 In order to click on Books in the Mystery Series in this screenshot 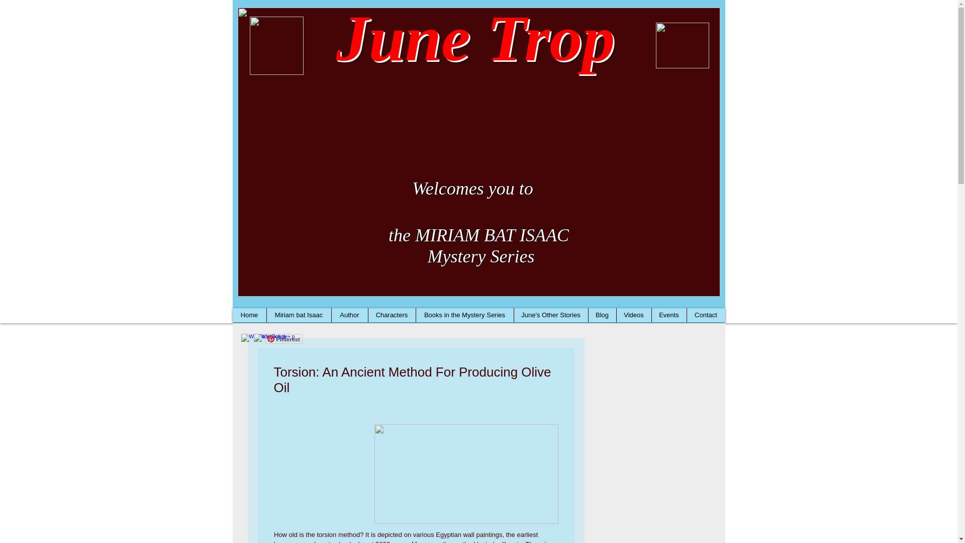, I will do `click(464, 315)`.